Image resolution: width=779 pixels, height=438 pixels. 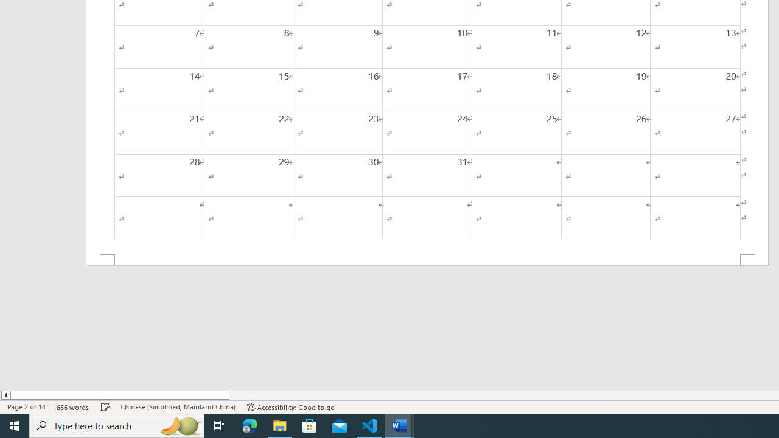 What do you see at coordinates (73, 406) in the screenshot?
I see `Word Count 666 words` at bounding box center [73, 406].